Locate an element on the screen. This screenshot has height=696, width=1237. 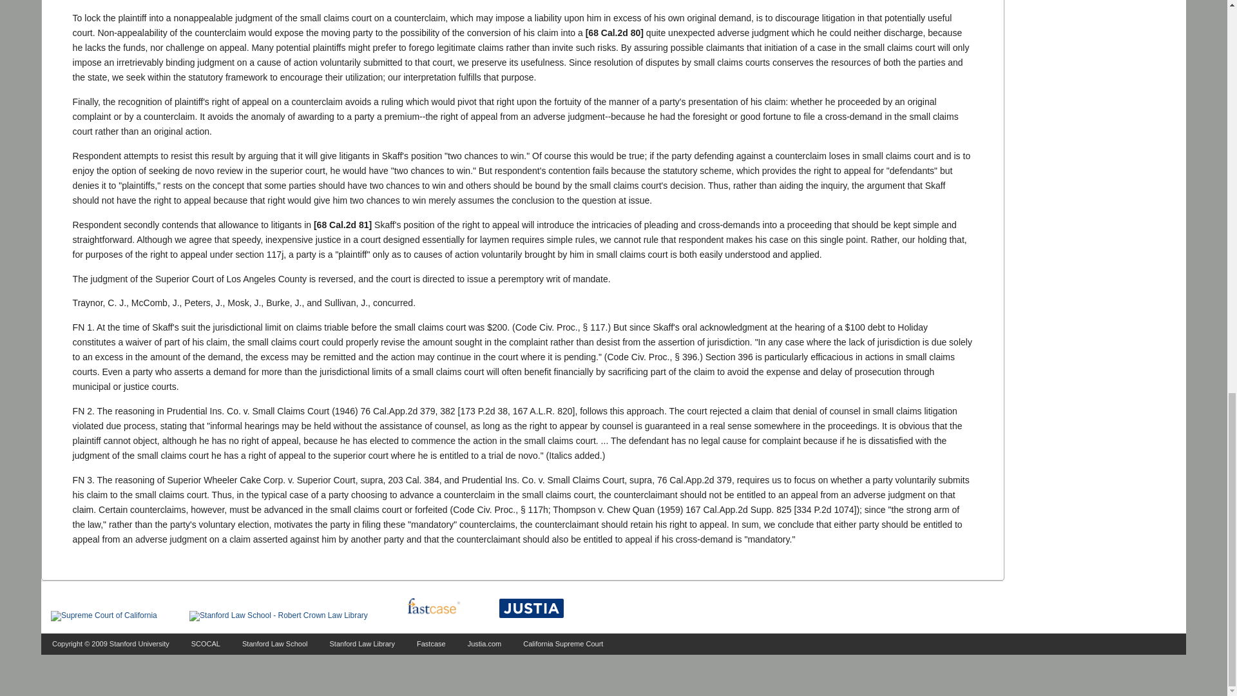
Fastcase is located at coordinates (431, 643).